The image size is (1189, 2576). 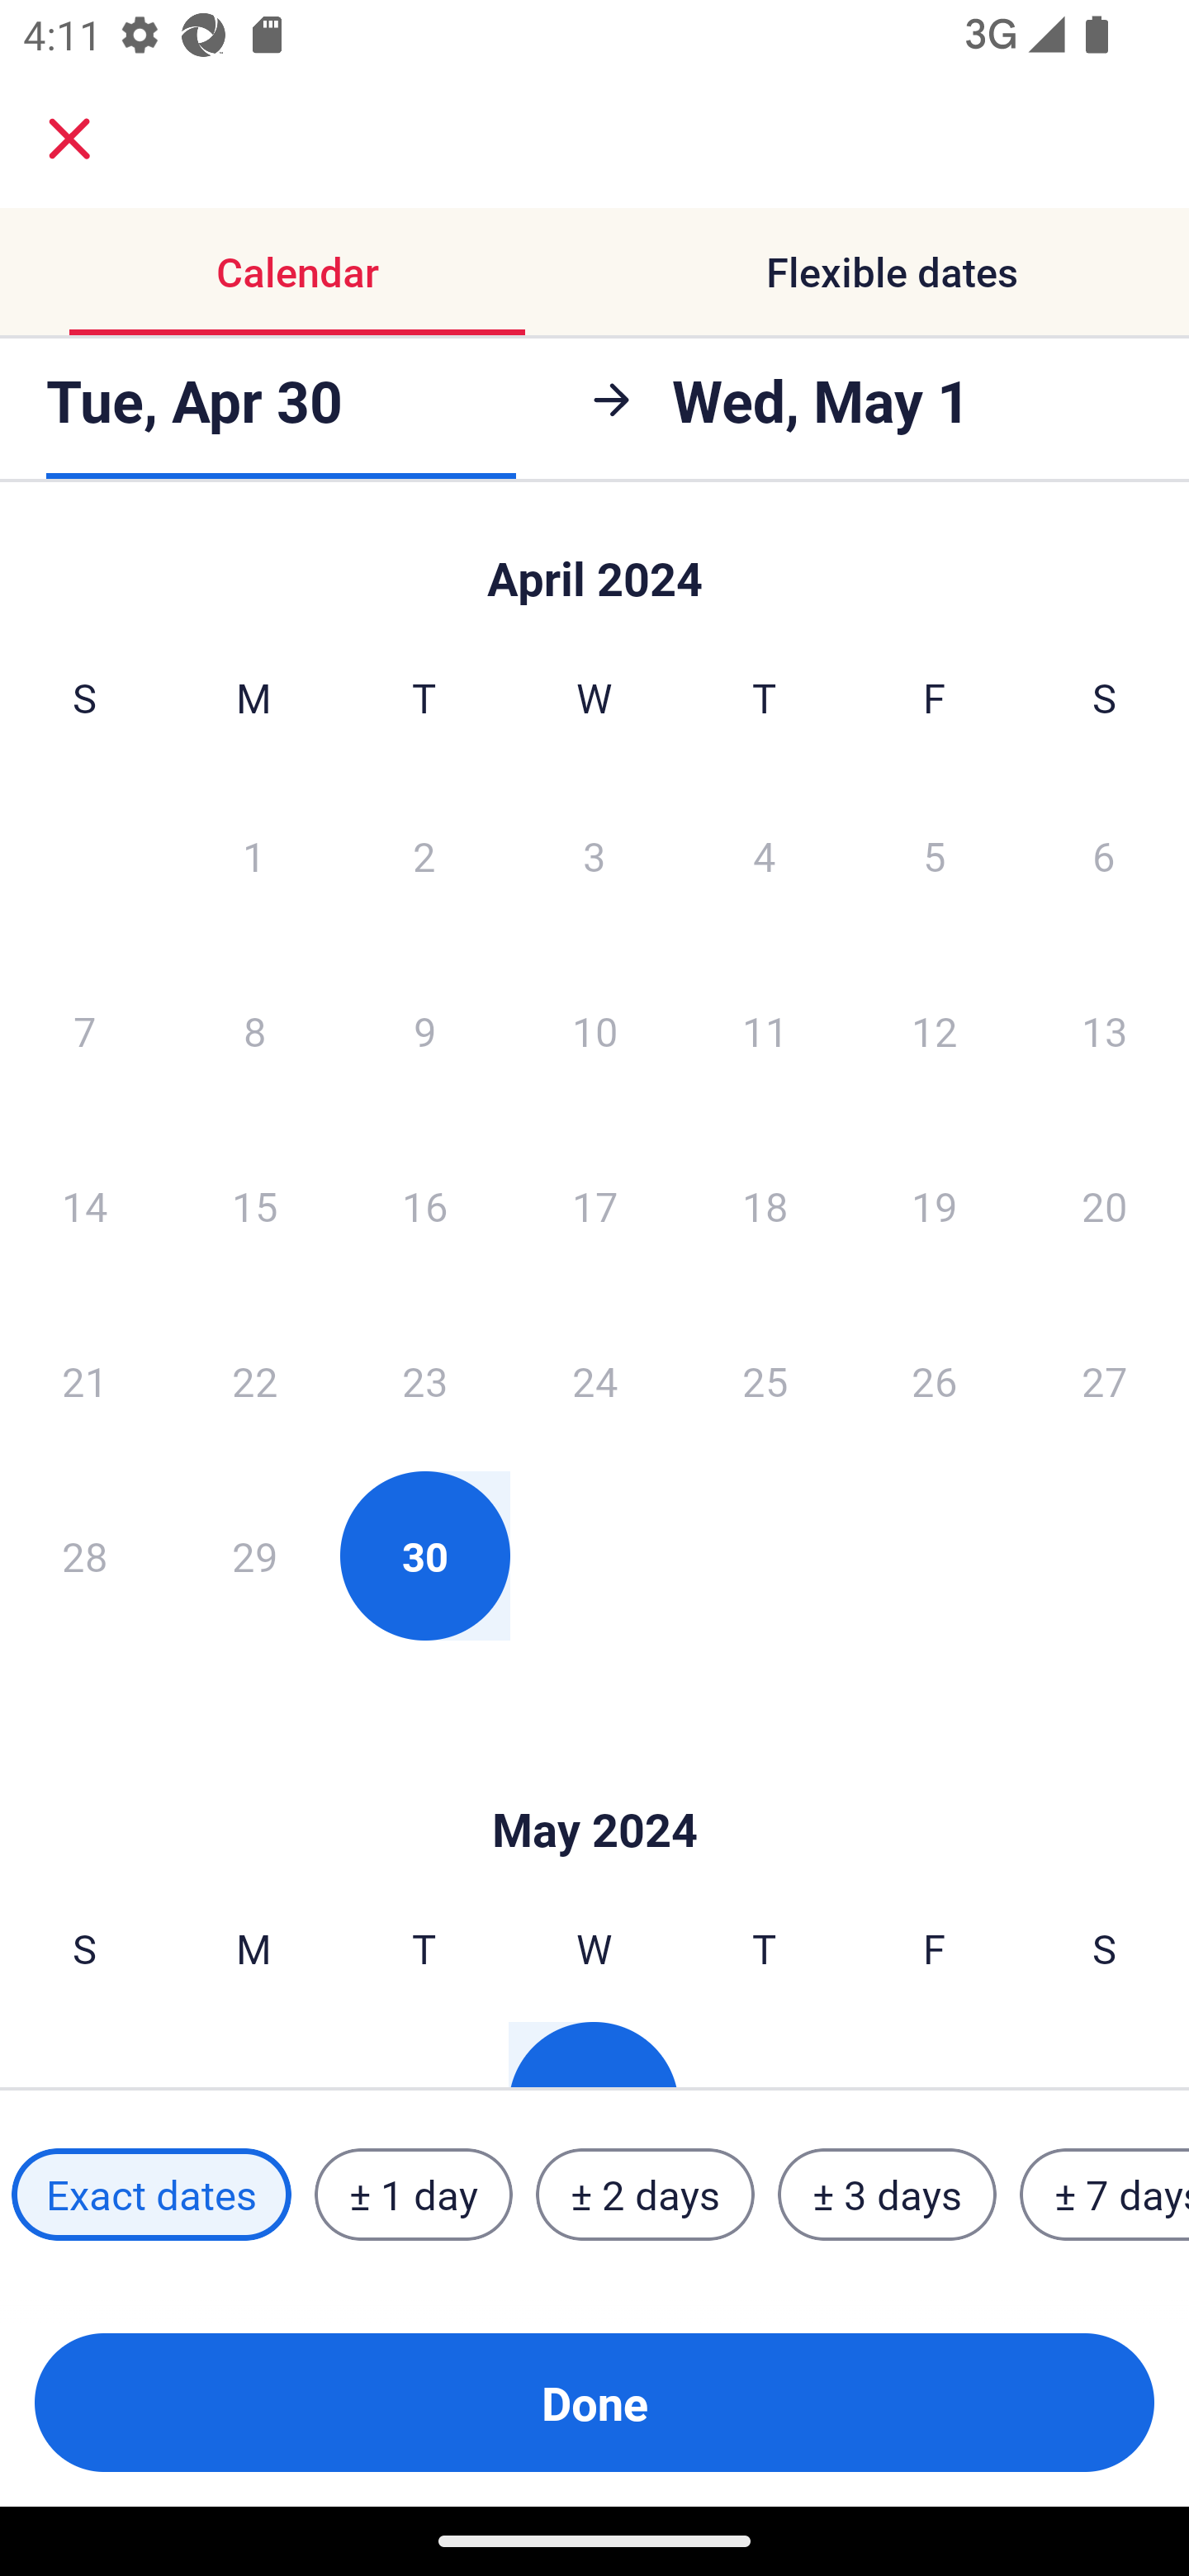 I want to click on 22 Monday, April 22, 2024, so click(x=254, y=1380).